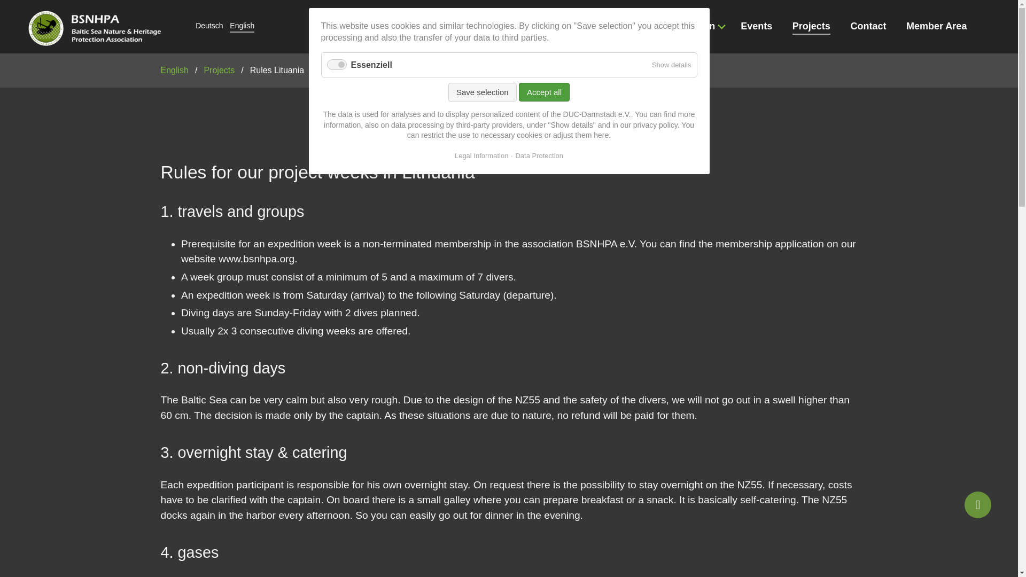  I want to click on The association, so click(687, 26).